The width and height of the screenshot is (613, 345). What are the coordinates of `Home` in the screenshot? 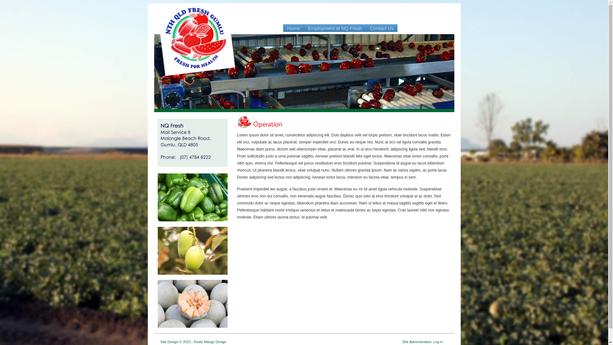 It's located at (294, 28).